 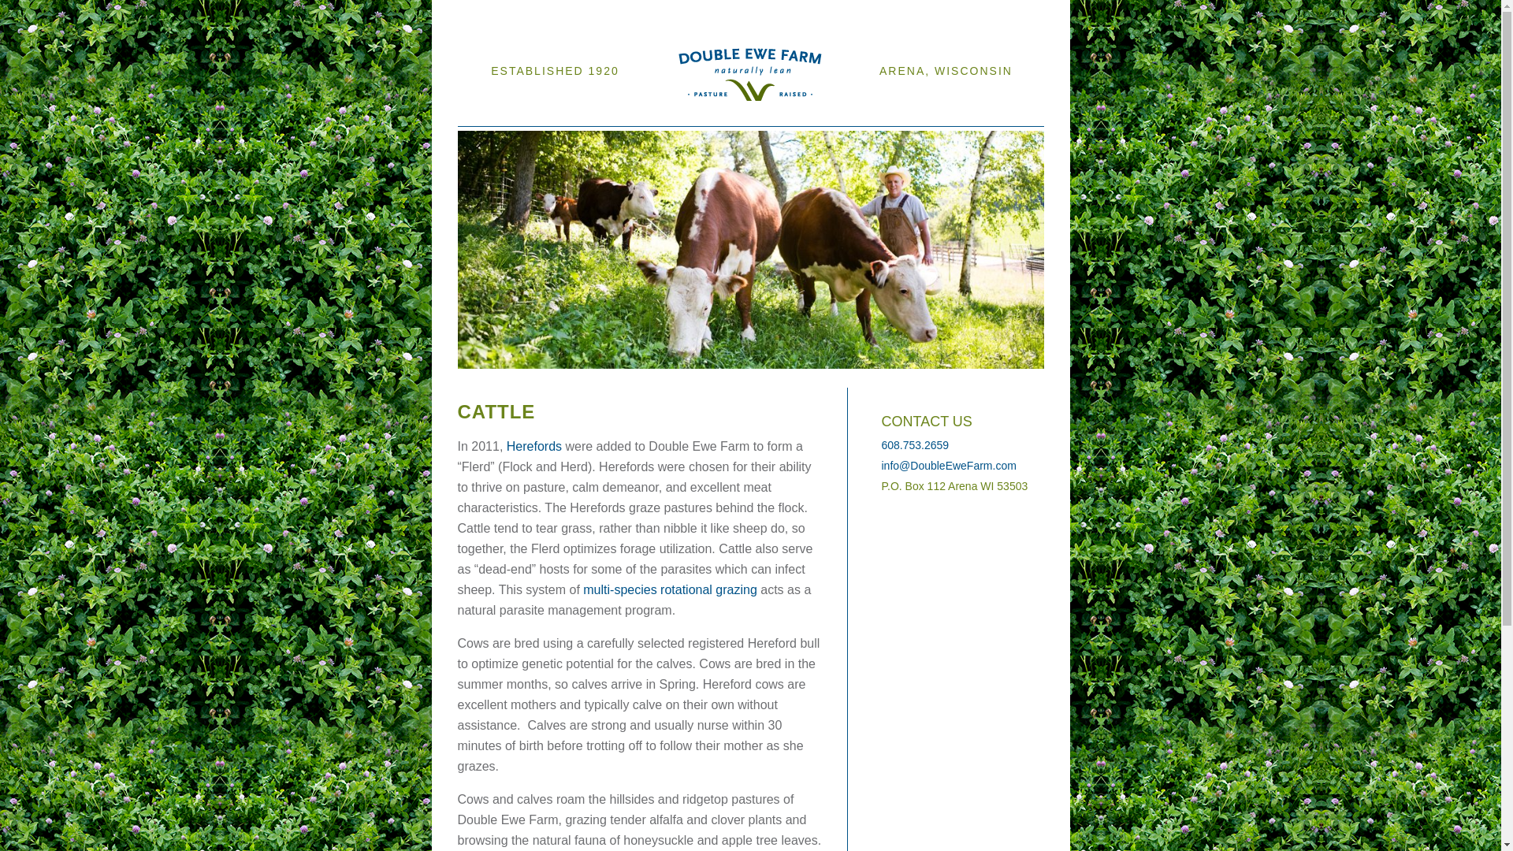 What do you see at coordinates (534, 446) in the screenshot?
I see `Herefords` at bounding box center [534, 446].